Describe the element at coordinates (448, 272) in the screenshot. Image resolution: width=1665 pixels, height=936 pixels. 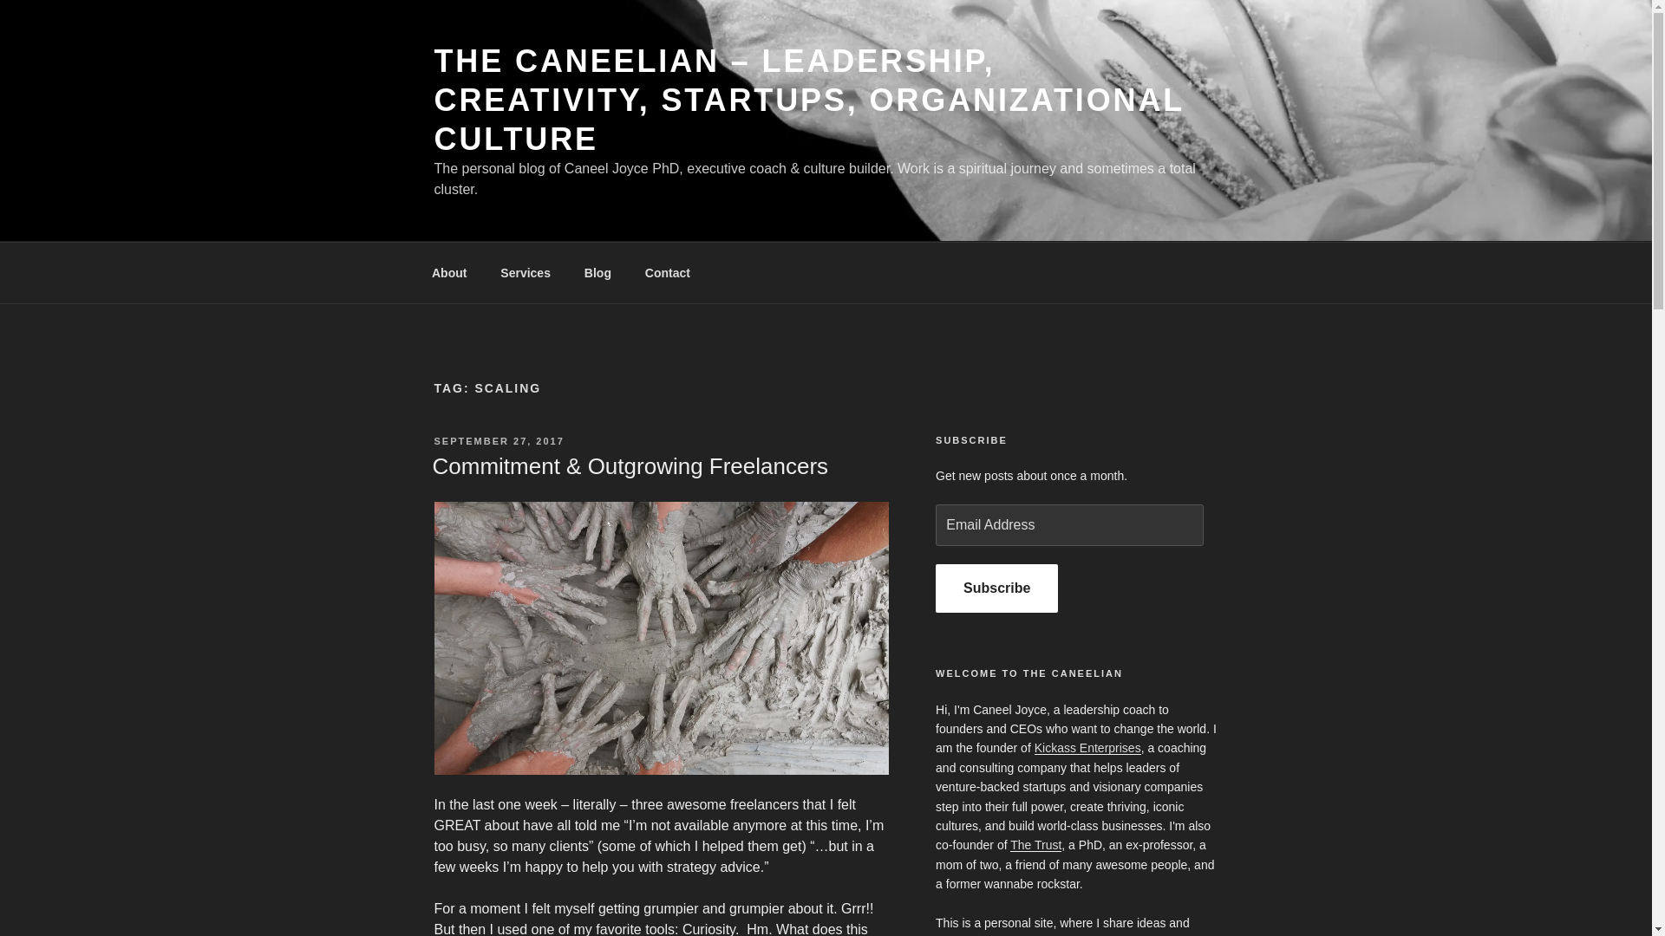
I see `About` at that location.